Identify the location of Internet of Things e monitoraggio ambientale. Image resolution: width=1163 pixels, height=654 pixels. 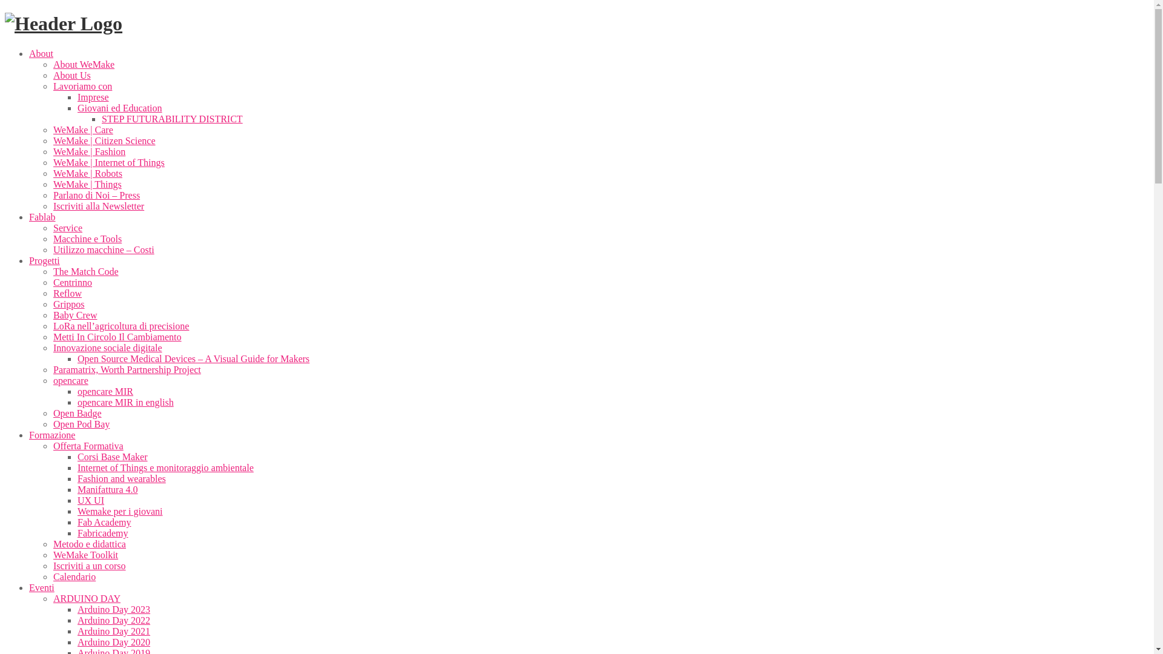
(166, 467).